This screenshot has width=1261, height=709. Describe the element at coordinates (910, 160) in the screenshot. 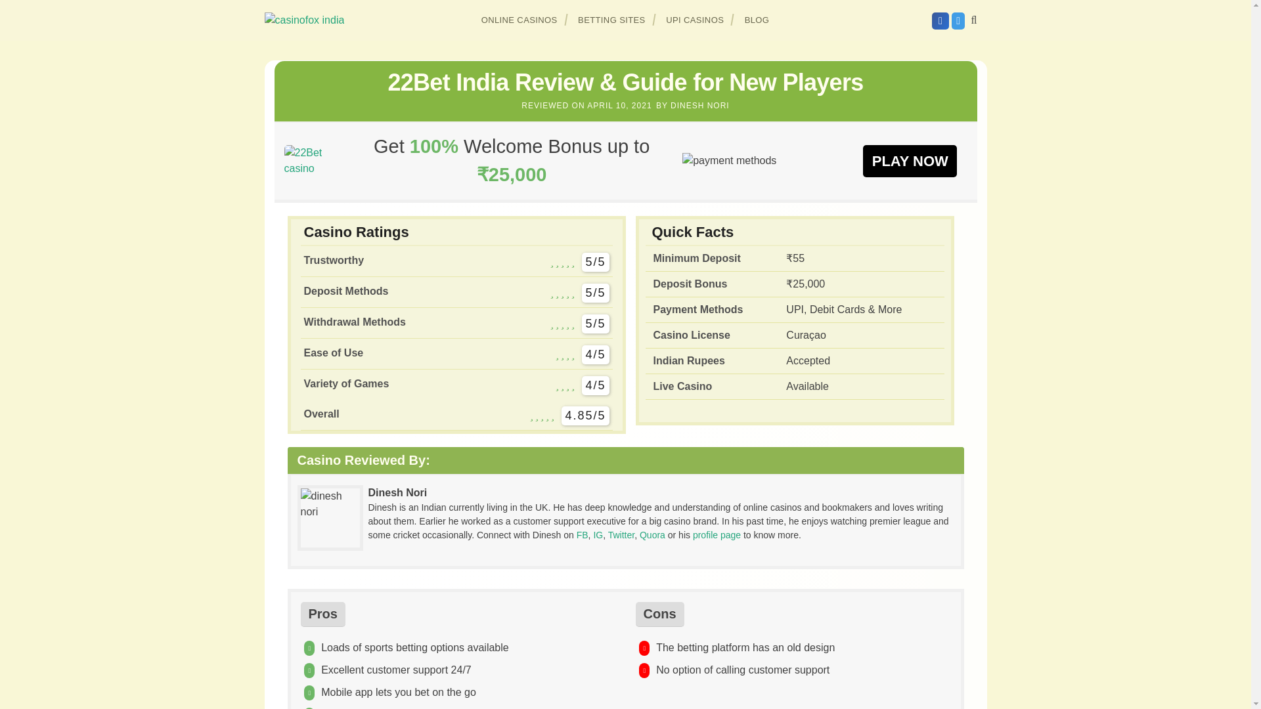

I see `PLAY NOW` at that location.